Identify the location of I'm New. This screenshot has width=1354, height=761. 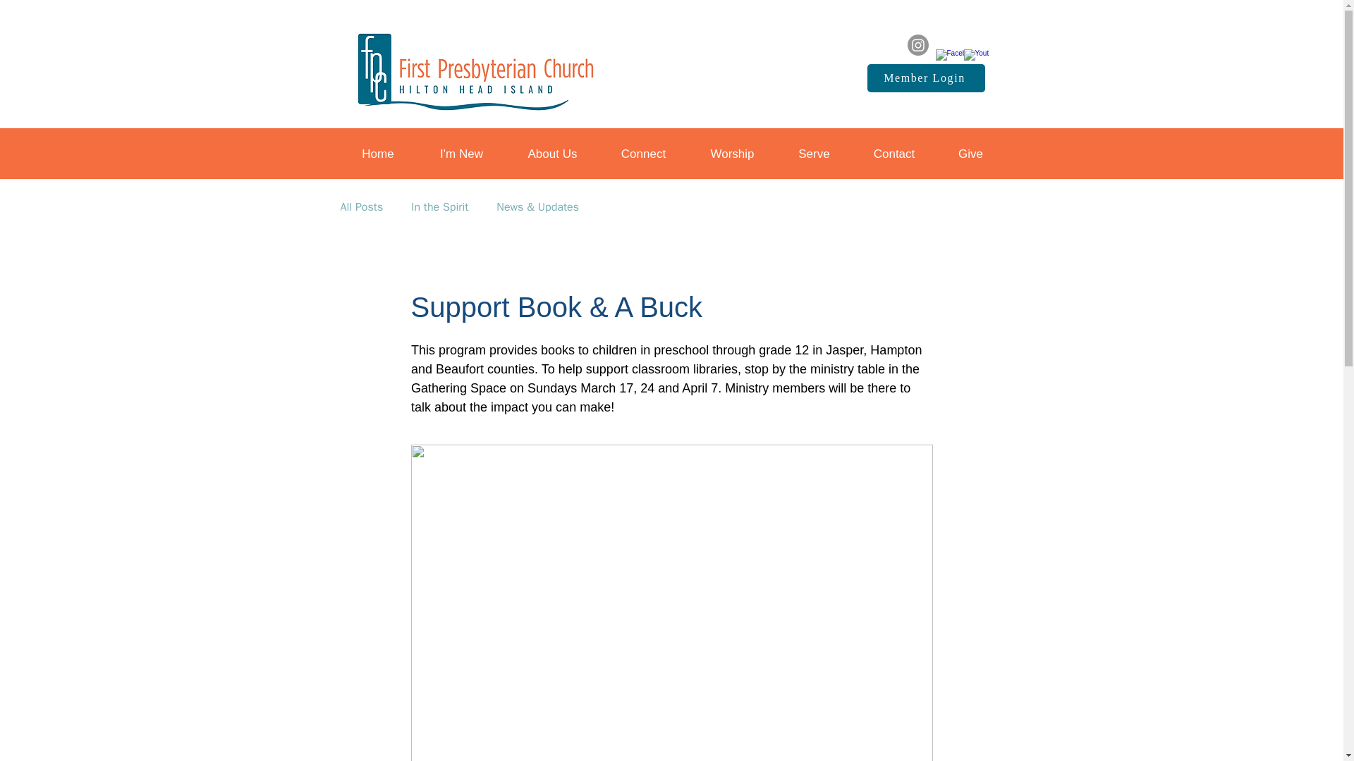
(461, 154).